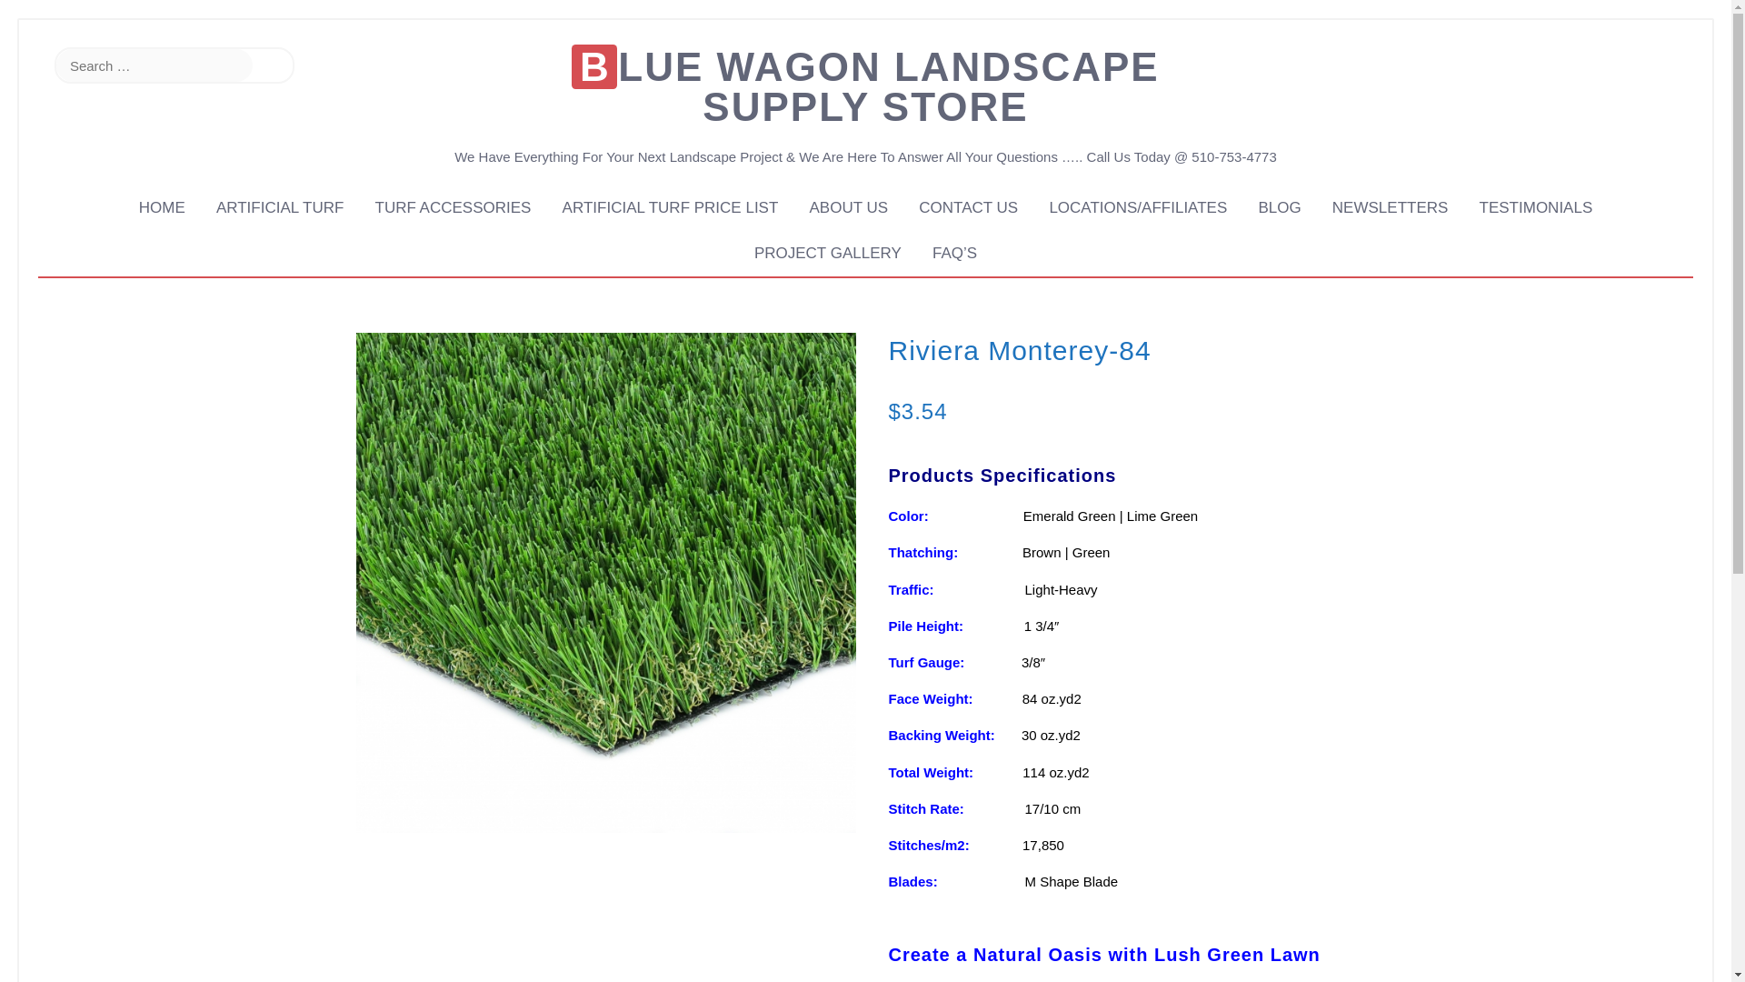  Describe the element at coordinates (968, 208) in the screenshot. I see `CONTACT US` at that location.